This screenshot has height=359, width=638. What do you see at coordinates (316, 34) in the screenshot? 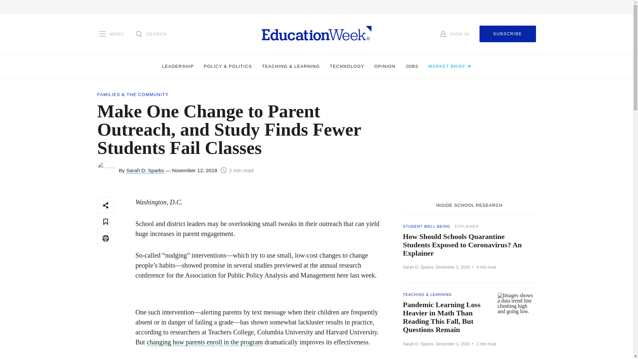
I see `Homepage` at bounding box center [316, 34].